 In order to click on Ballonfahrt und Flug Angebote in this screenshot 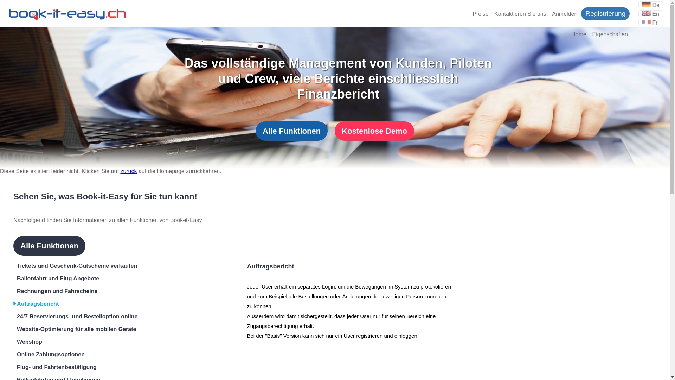, I will do `click(112, 279)`.